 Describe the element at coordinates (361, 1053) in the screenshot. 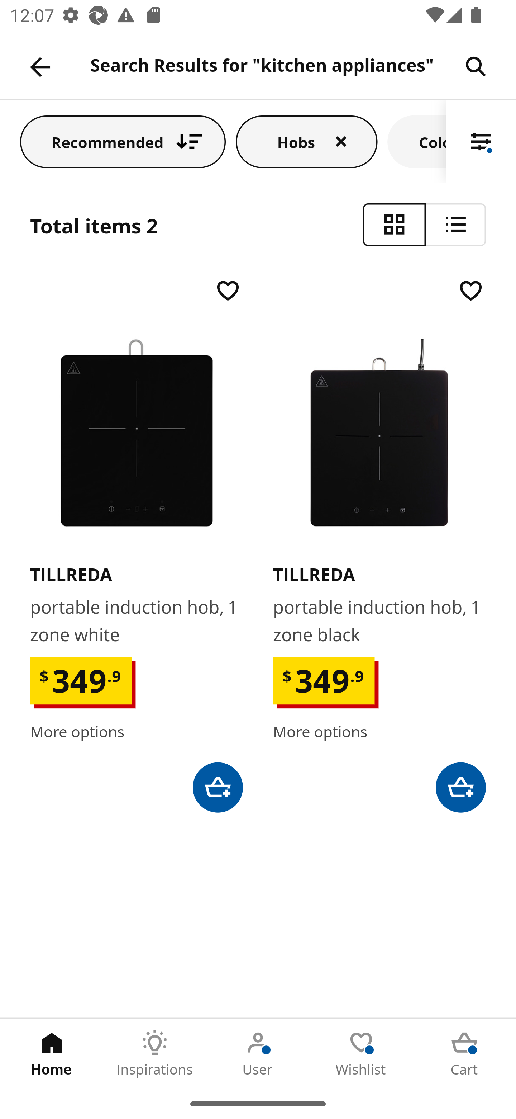

I see `Wishlist
Tab 4 of 5` at that location.